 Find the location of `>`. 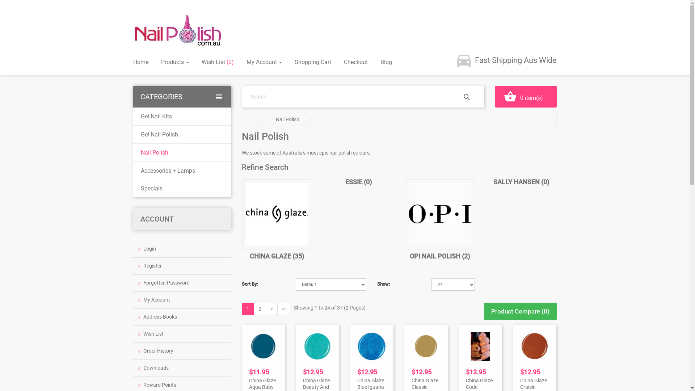

> is located at coordinates (271, 309).